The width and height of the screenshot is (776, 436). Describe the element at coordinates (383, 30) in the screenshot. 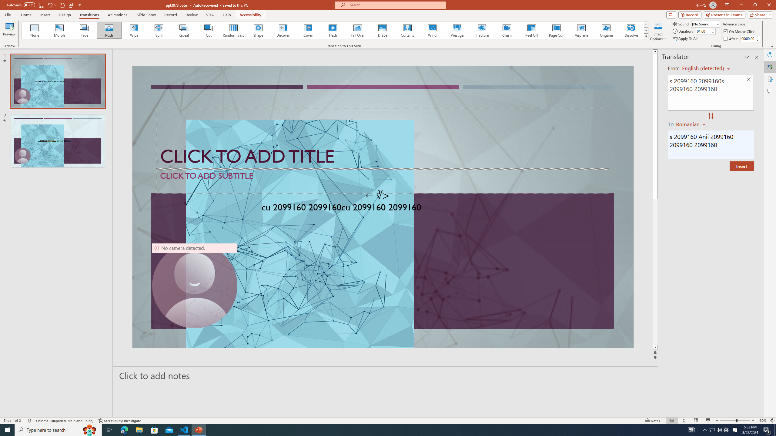

I see `Drape` at that location.